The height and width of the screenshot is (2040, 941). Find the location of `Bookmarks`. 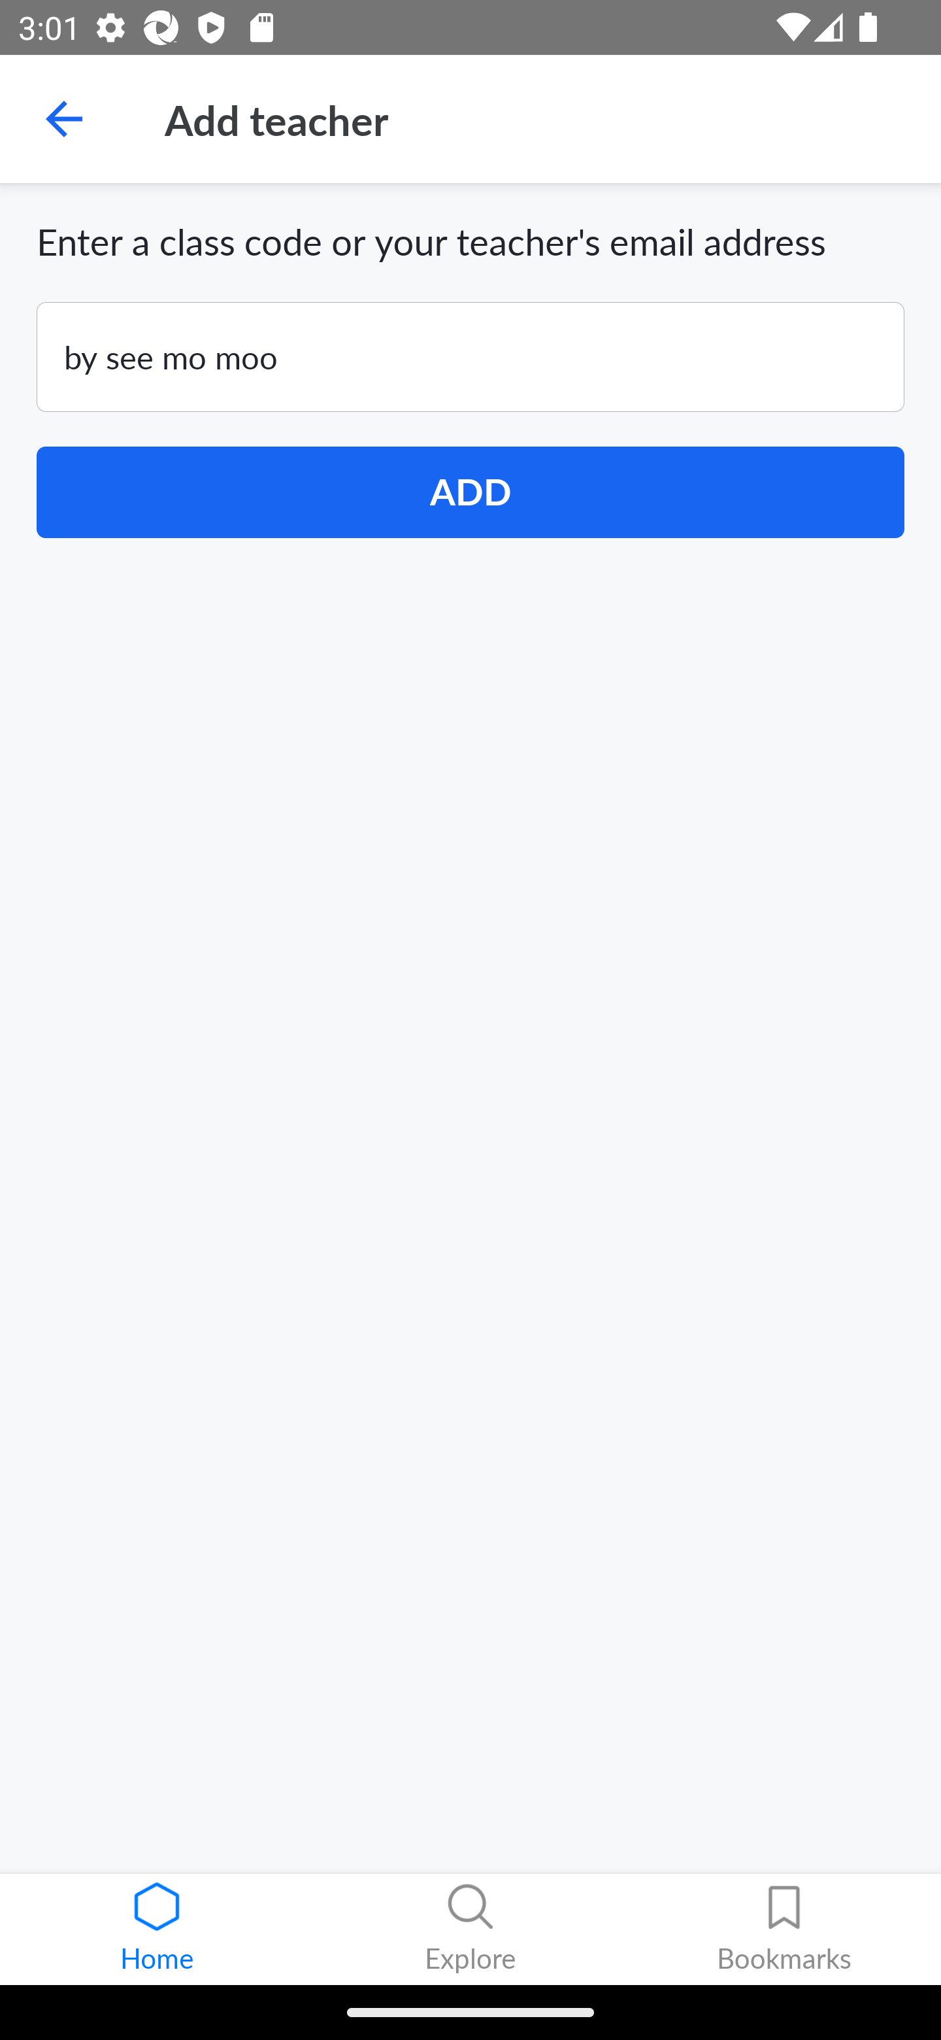

Bookmarks is located at coordinates (784, 1929).